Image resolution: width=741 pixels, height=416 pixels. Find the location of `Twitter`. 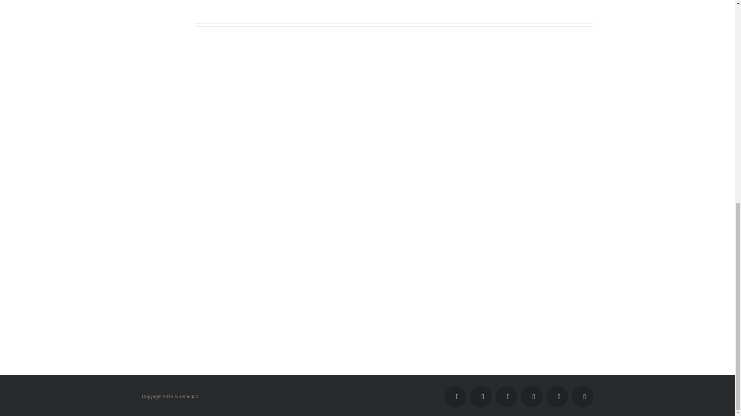

Twitter is located at coordinates (506, 397).